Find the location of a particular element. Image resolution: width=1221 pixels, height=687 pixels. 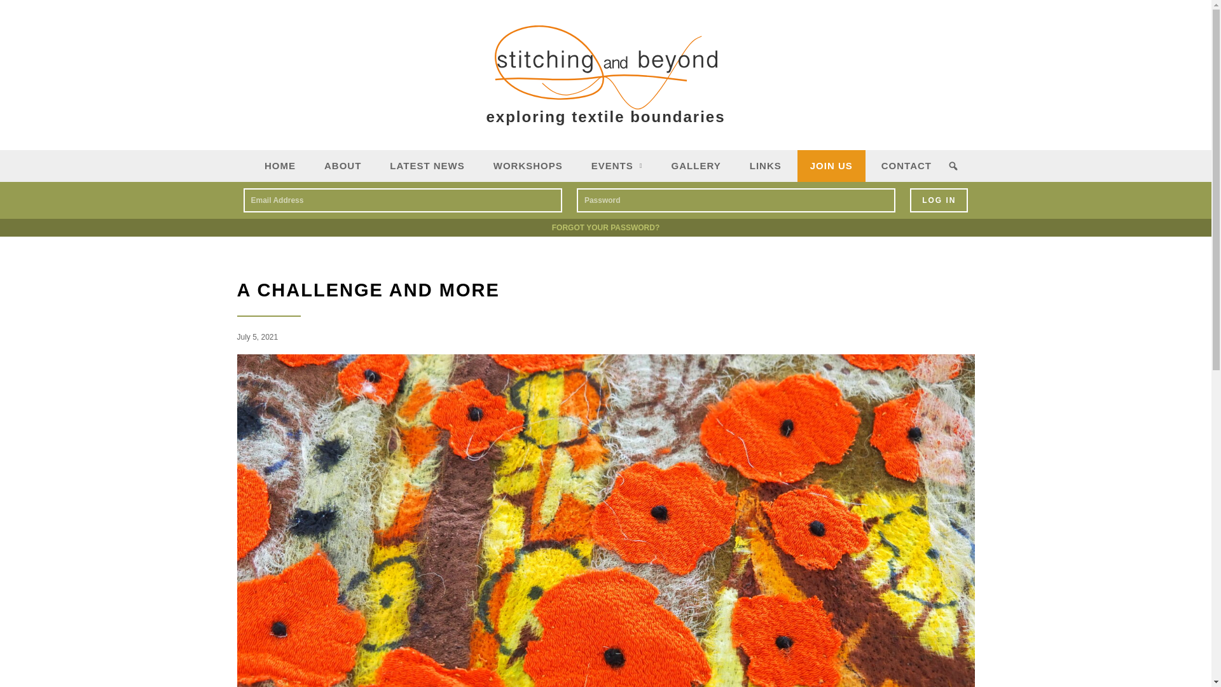

ABOUT is located at coordinates (342, 166).